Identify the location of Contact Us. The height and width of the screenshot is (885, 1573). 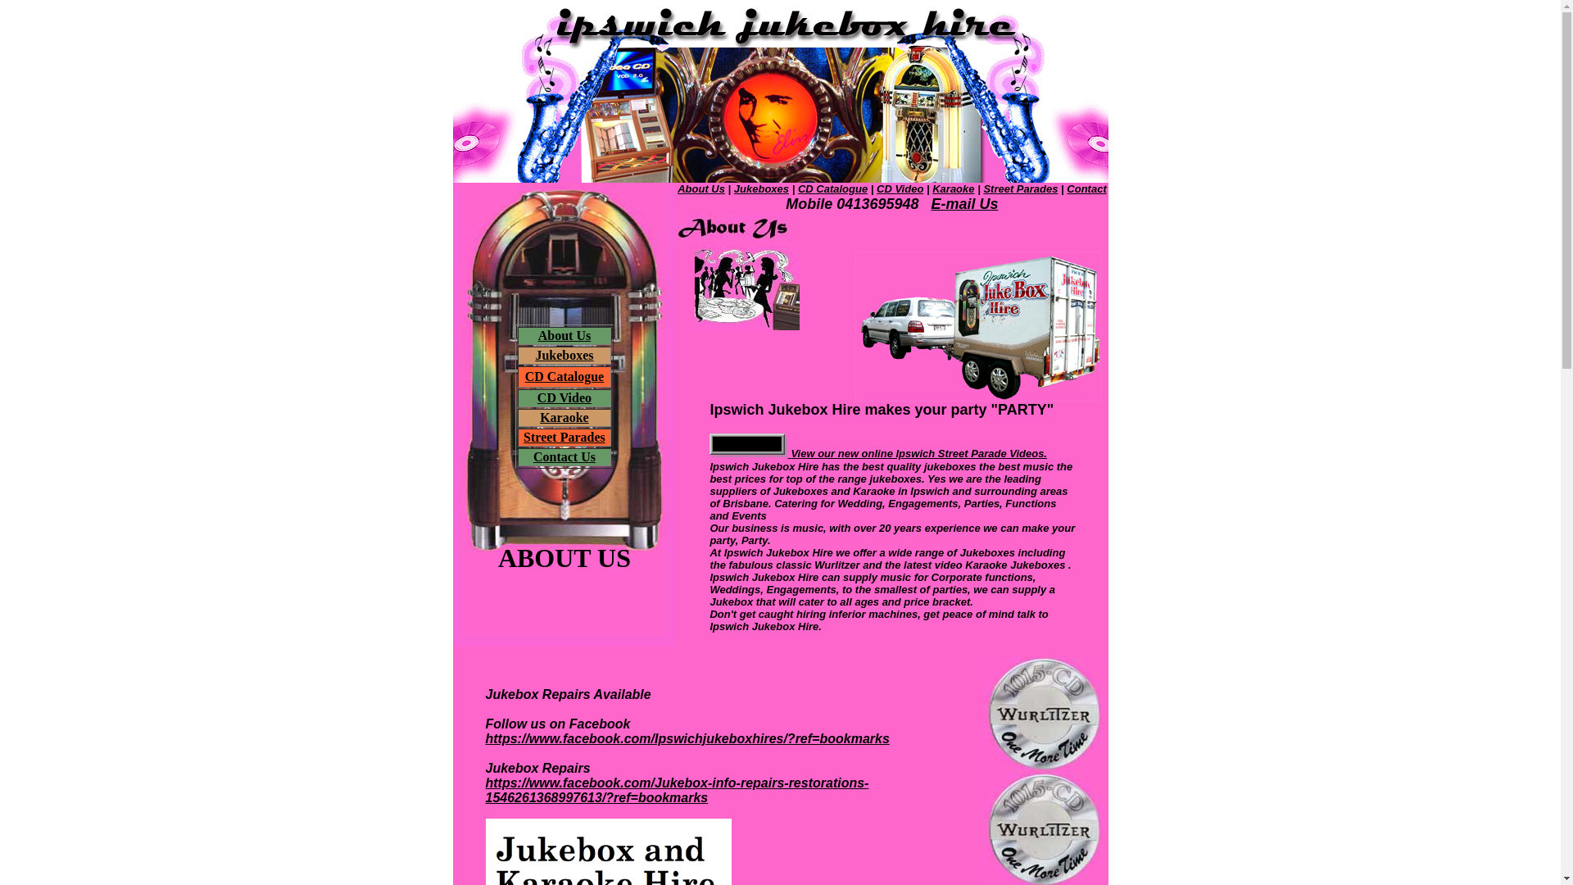
(564, 457).